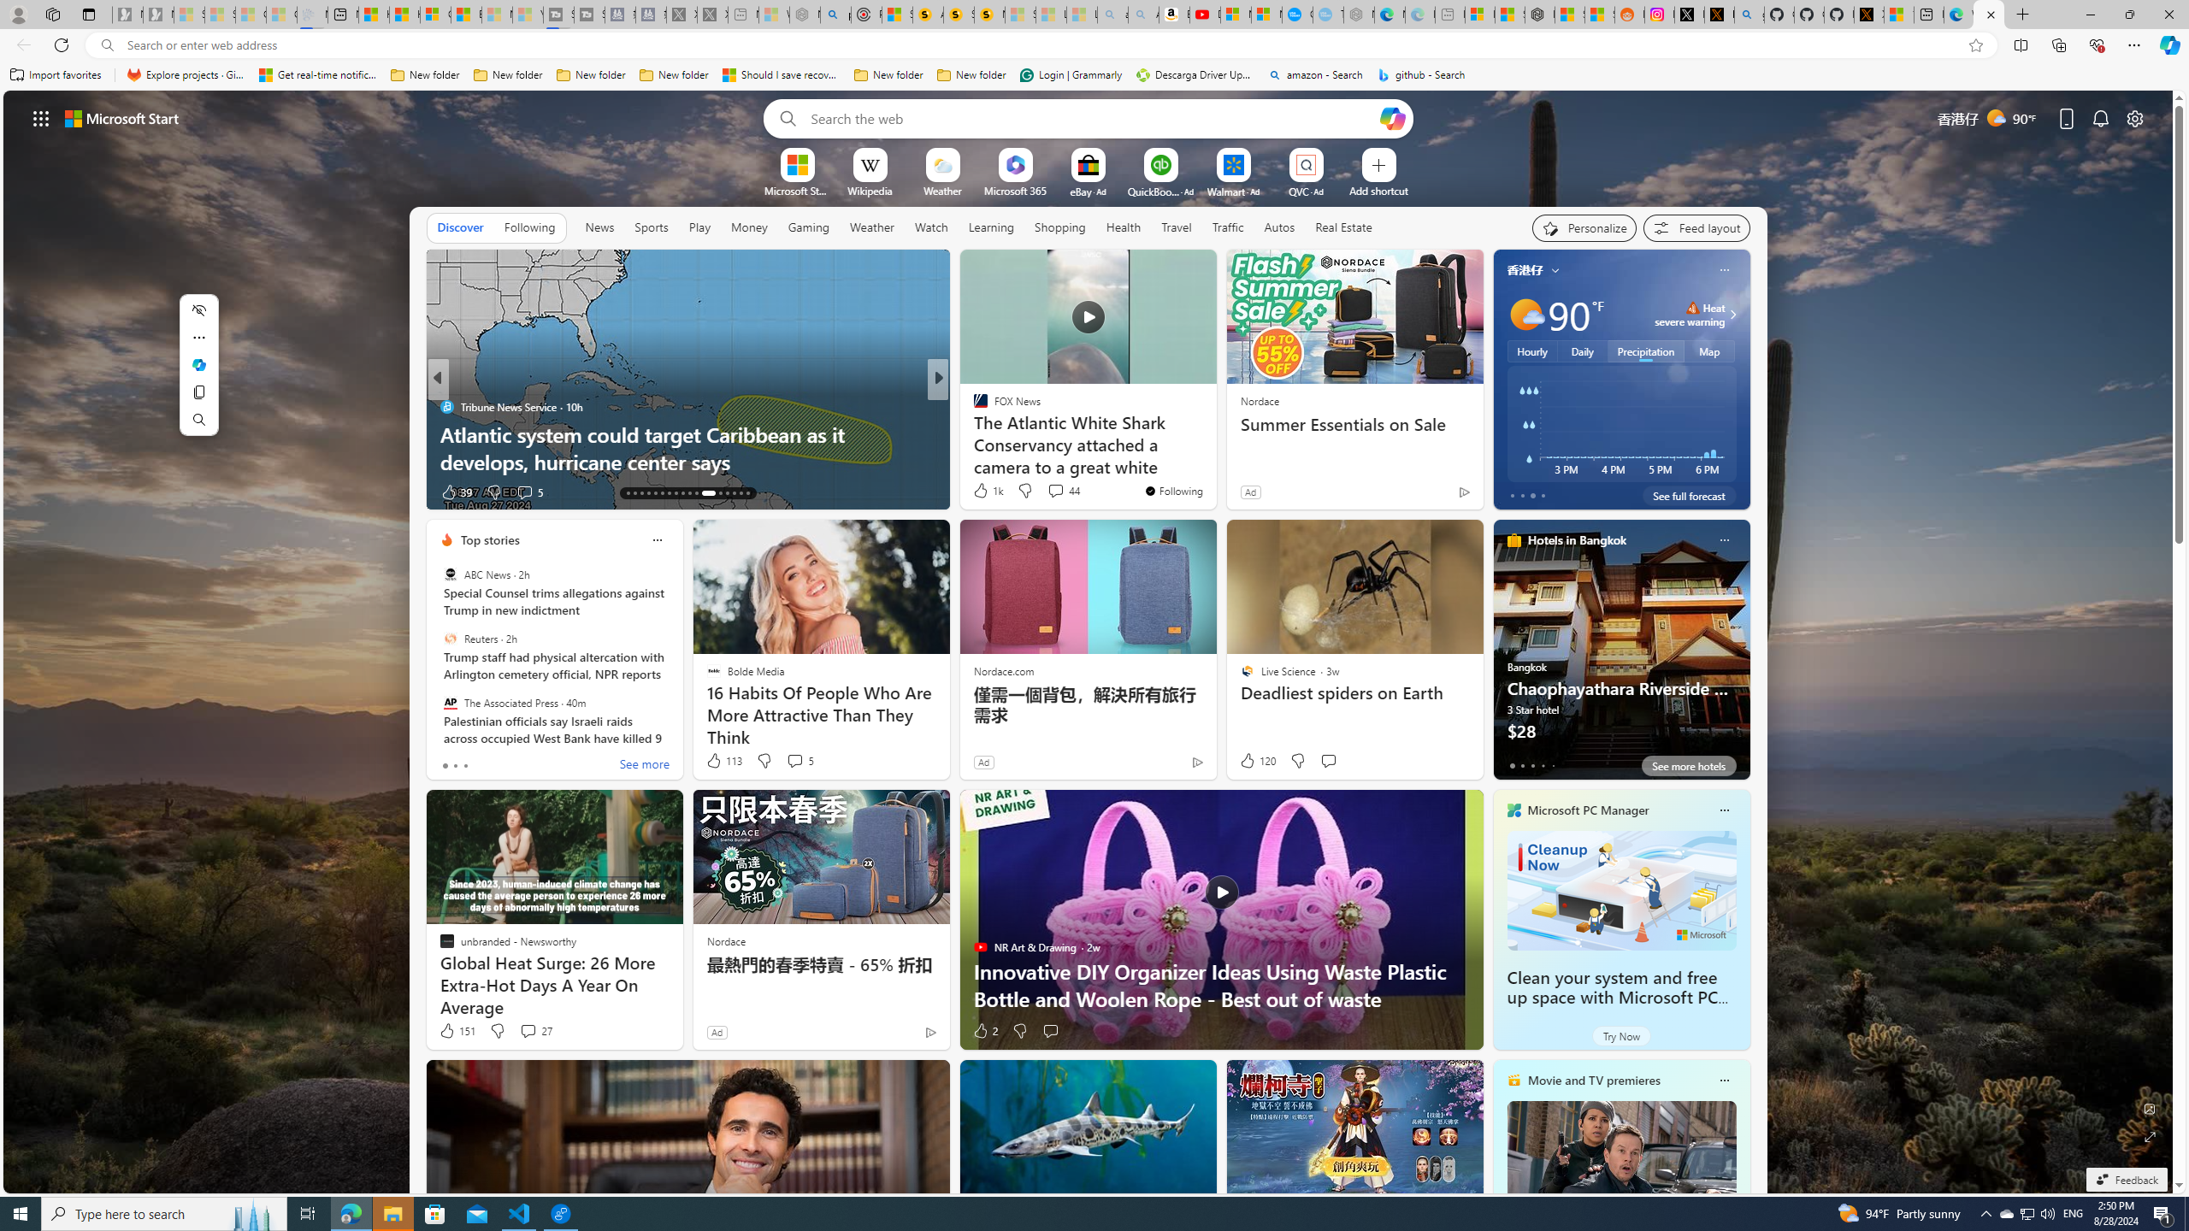  What do you see at coordinates (1089, 641) in the screenshot?
I see `AutomationID: backgroundImagePicture` at bounding box center [1089, 641].